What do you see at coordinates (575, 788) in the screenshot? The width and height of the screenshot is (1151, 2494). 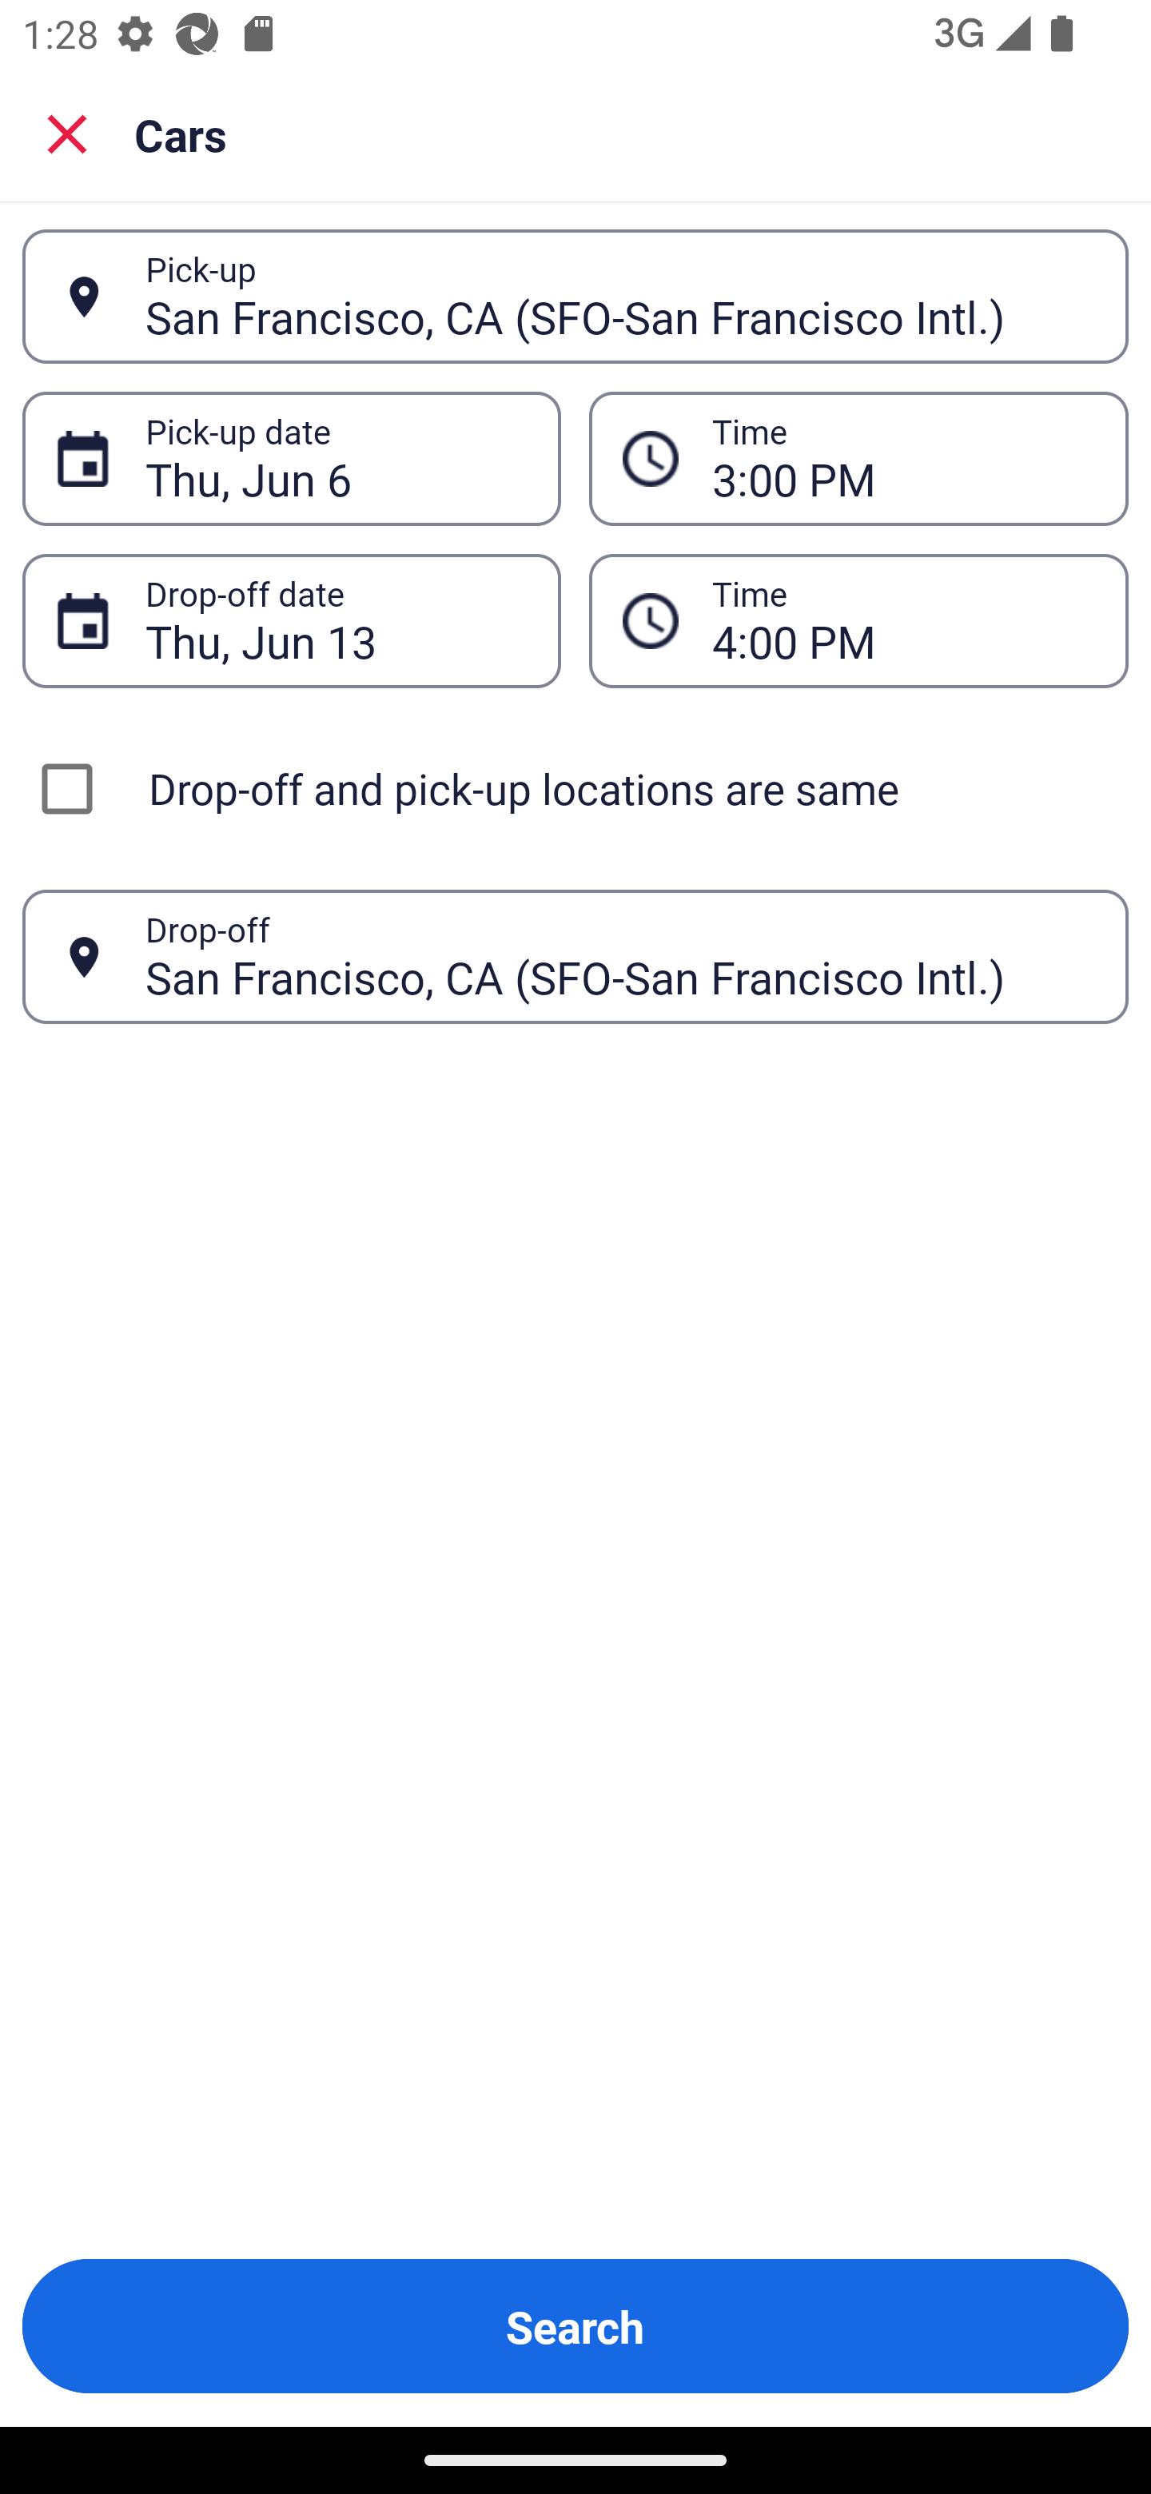 I see `Drop-off and pick-up locations are same` at bounding box center [575, 788].